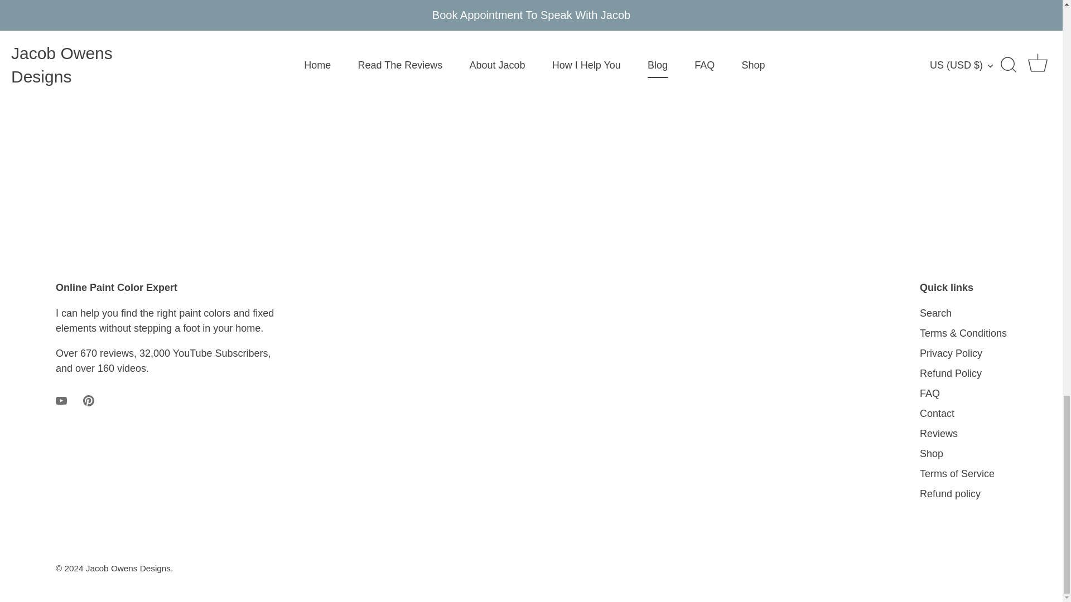  What do you see at coordinates (61, 400) in the screenshot?
I see `Youtube` at bounding box center [61, 400].